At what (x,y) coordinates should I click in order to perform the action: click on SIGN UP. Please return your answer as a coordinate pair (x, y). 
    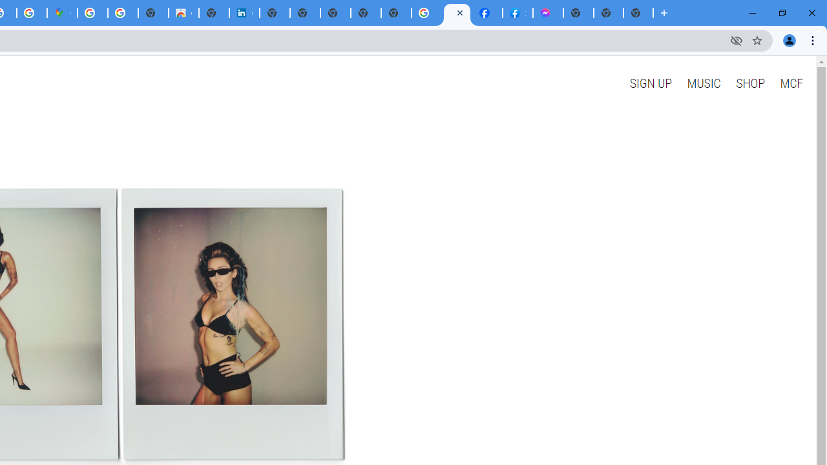
    Looking at the image, I should click on (650, 83).